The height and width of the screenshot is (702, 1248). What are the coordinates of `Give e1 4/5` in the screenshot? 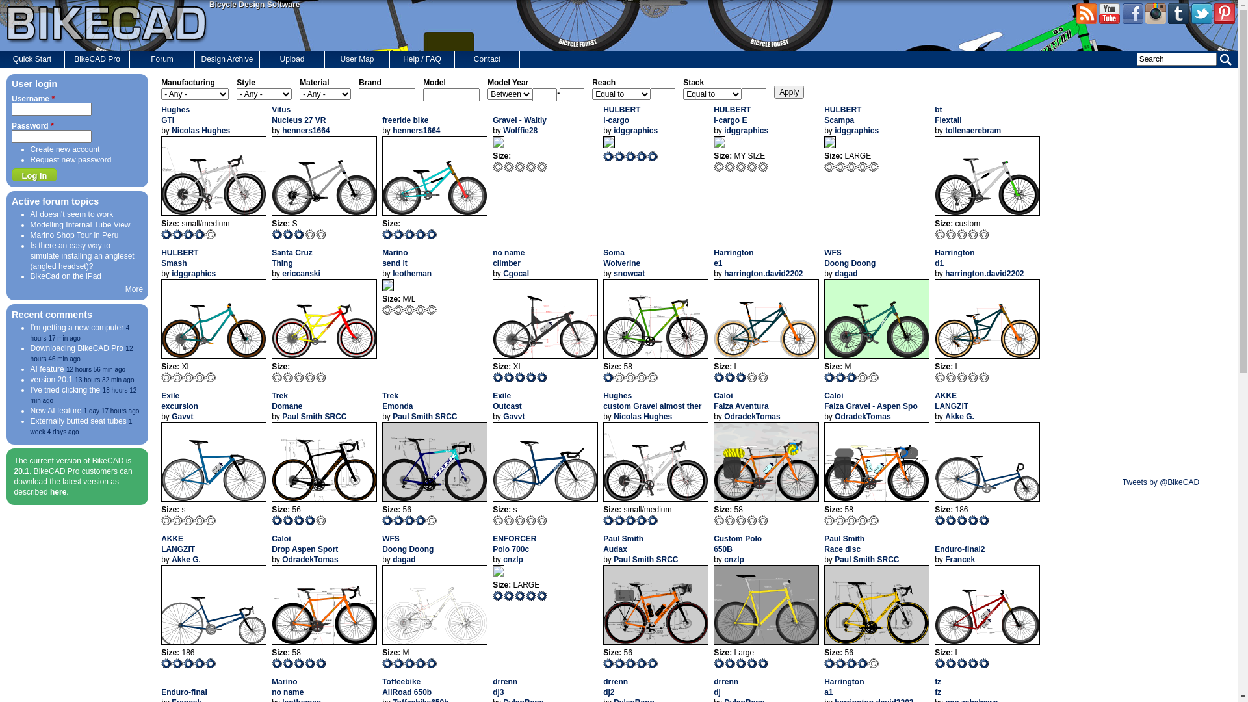 It's located at (753, 377).